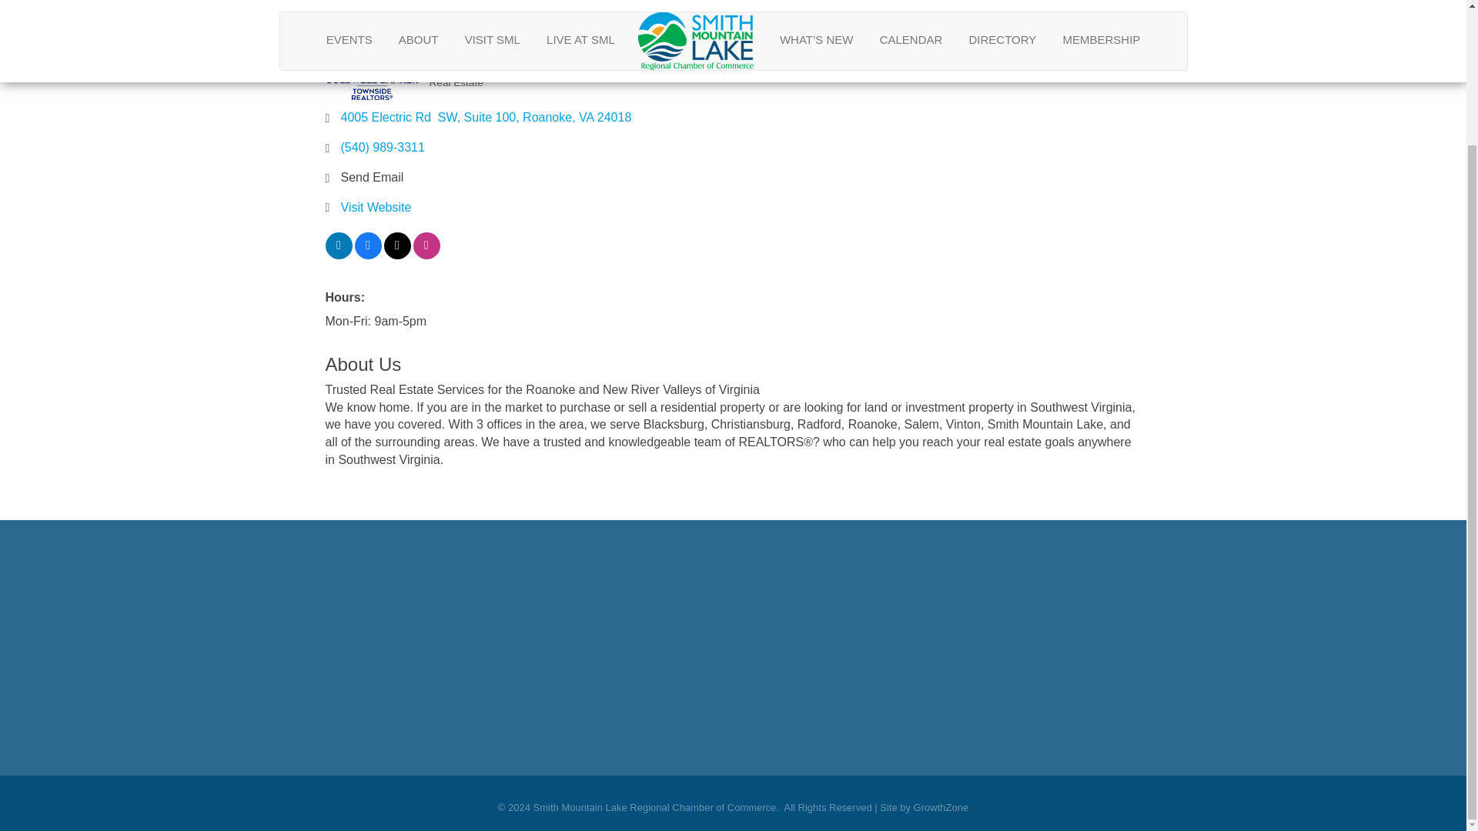 Image resolution: width=1478 pixels, height=831 pixels. Describe the element at coordinates (338, 255) in the screenshot. I see `View on LinkedIn` at that location.